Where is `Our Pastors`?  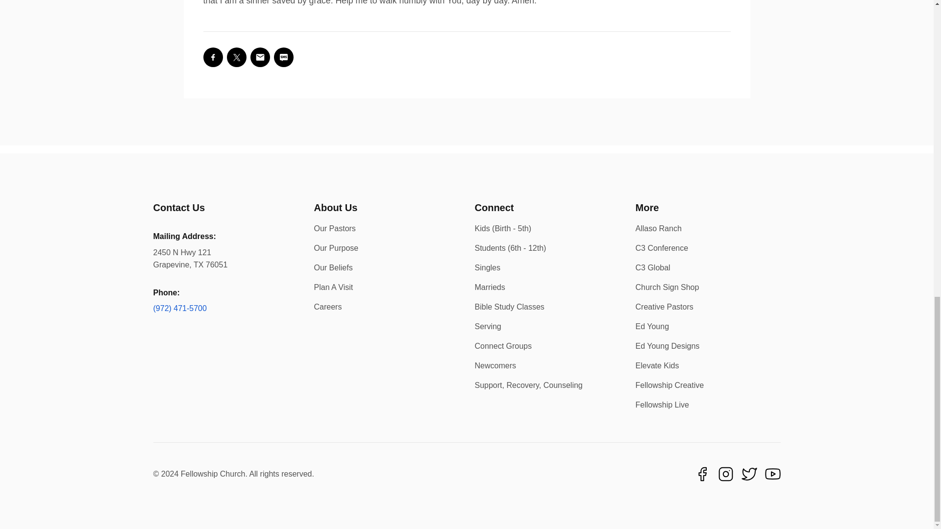 Our Pastors is located at coordinates (334, 228).